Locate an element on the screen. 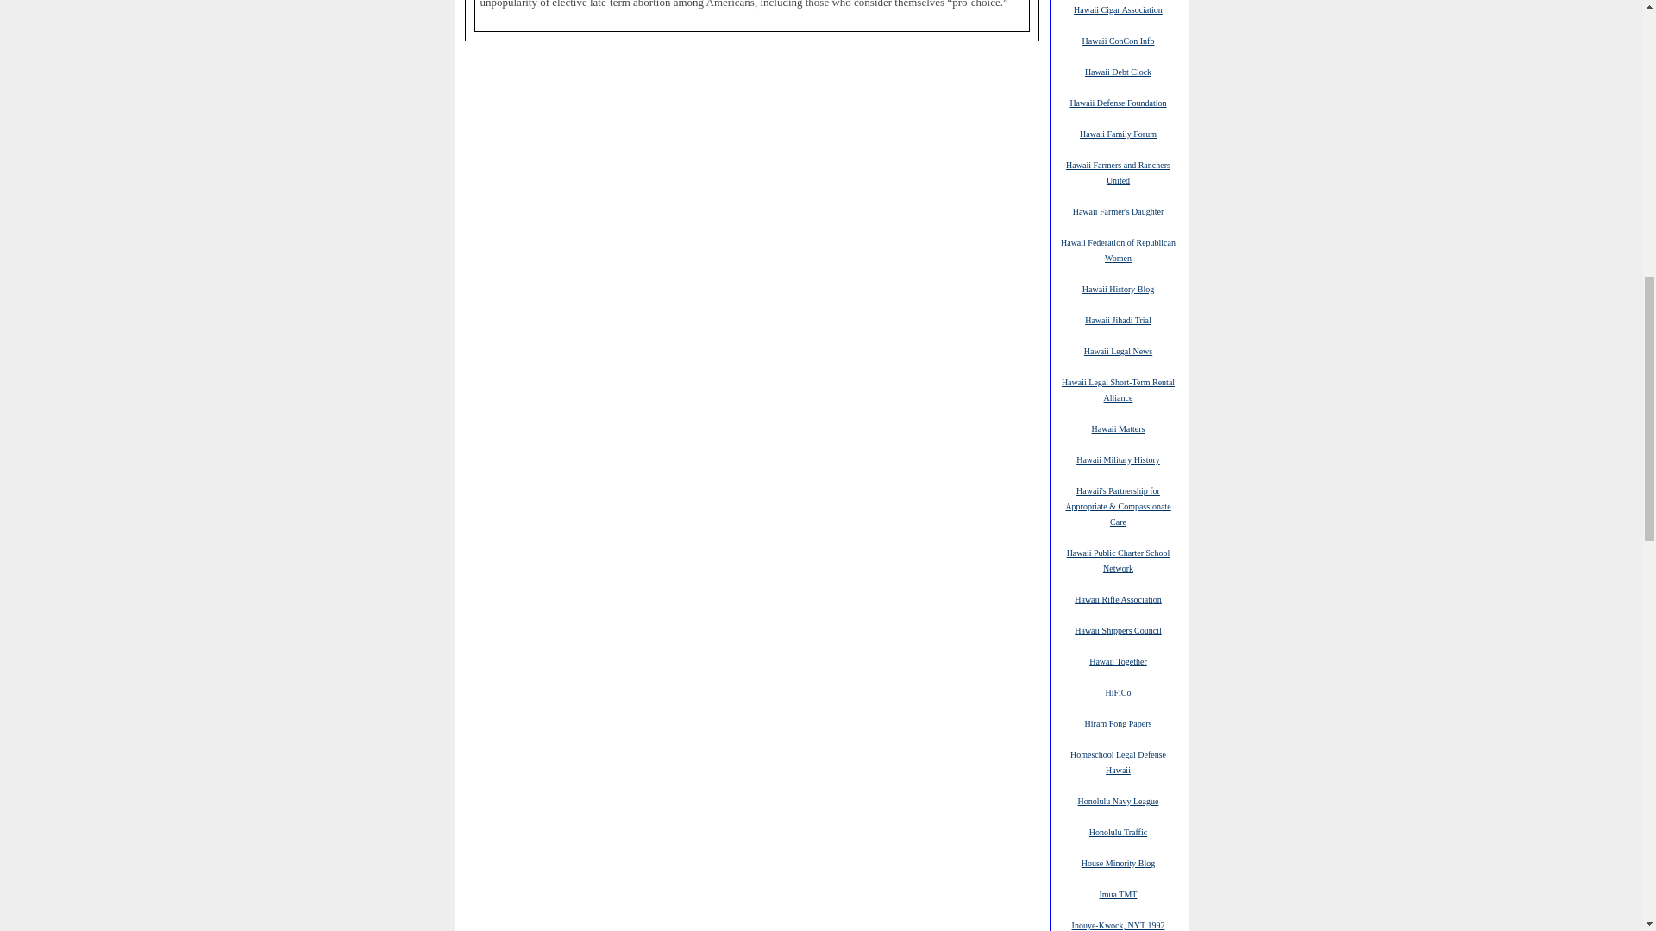  Hawaii Farmers and Ranchers United is located at coordinates (1118, 172).